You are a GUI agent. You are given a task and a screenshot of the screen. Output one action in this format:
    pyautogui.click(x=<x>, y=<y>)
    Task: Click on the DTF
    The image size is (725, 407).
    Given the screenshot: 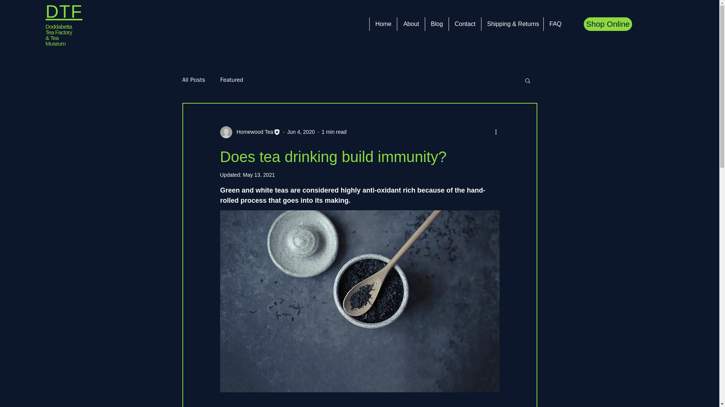 What is the action you would take?
    pyautogui.click(x=64, y=11)
    